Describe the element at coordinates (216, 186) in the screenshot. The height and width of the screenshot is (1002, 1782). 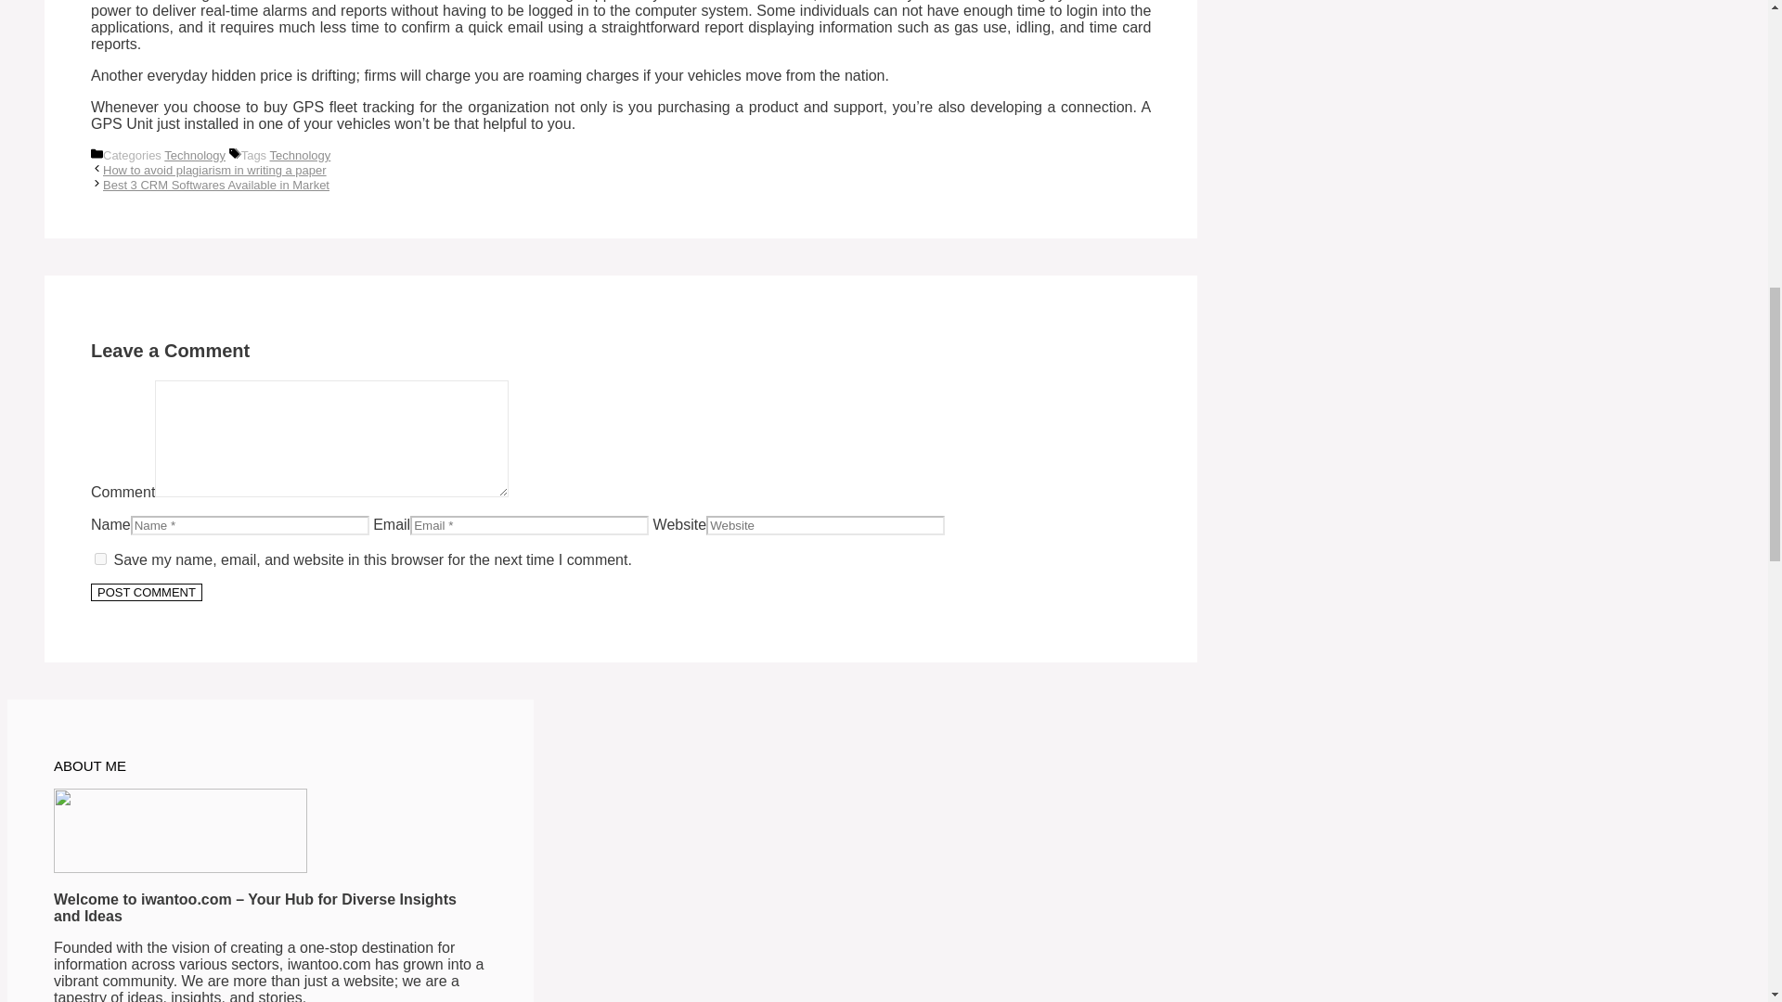
I see `Best 3 CRM Softwares Available in Market` at that location.